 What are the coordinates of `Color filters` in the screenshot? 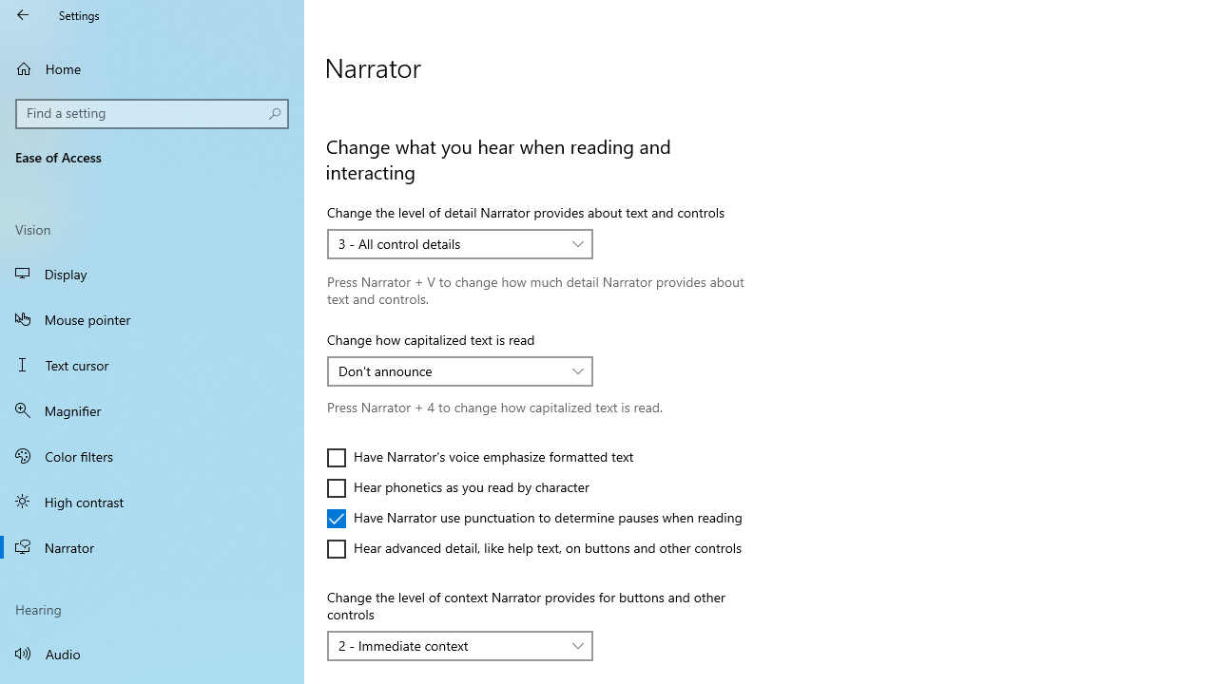 It's located at (152, 455).